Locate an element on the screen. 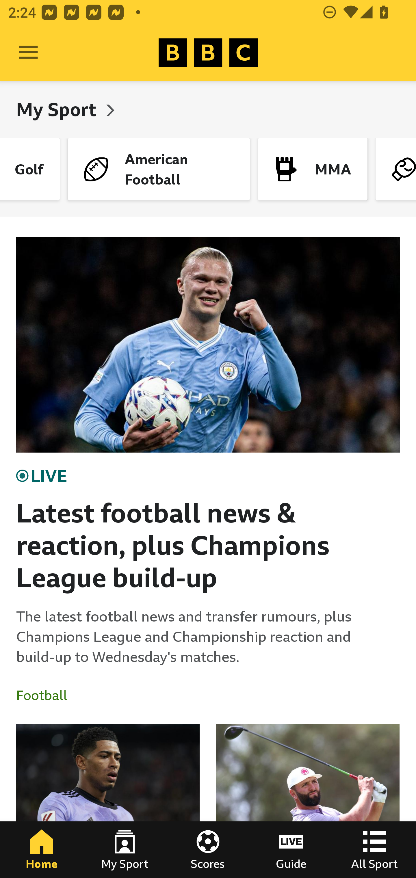 The width and height of the screenshot is (416, 878). Real midfielder Bellingham banned for two games is located at coordinates (108, 801).